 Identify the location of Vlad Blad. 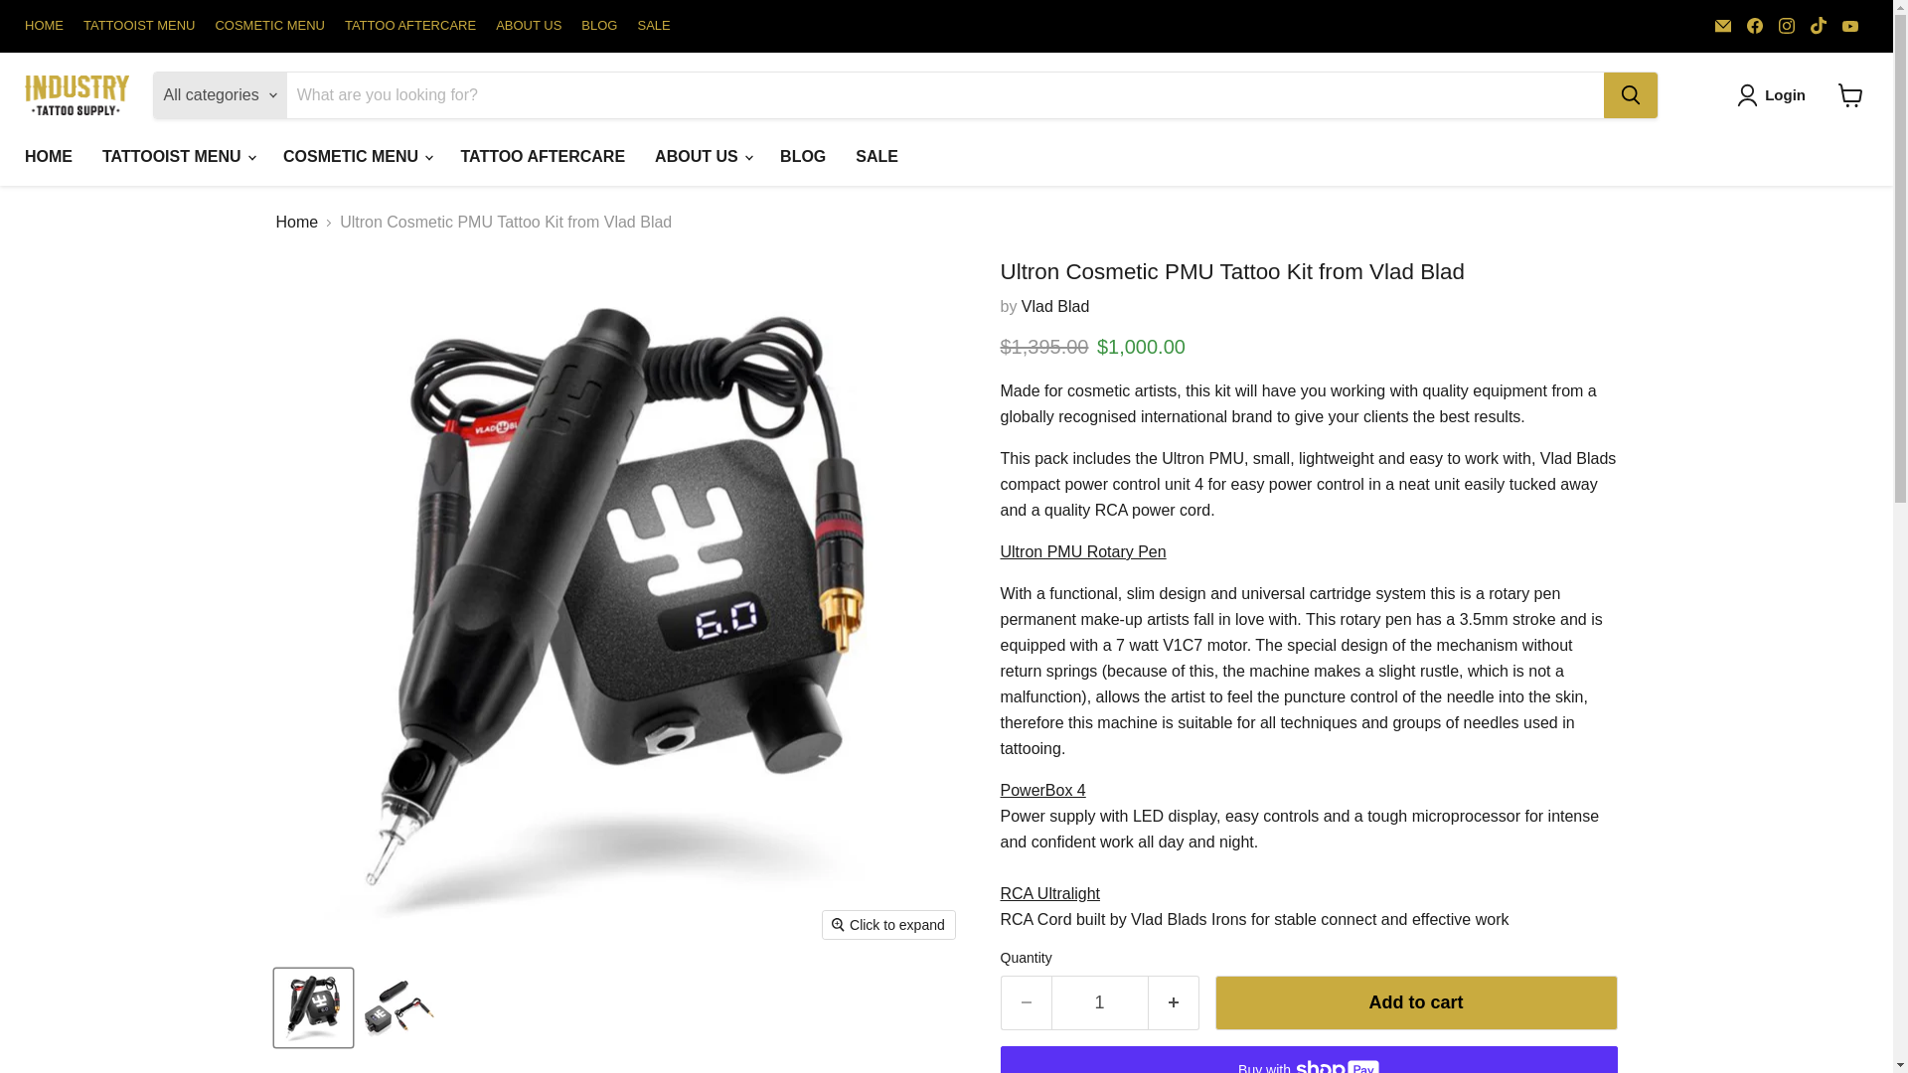
(1055, 306).